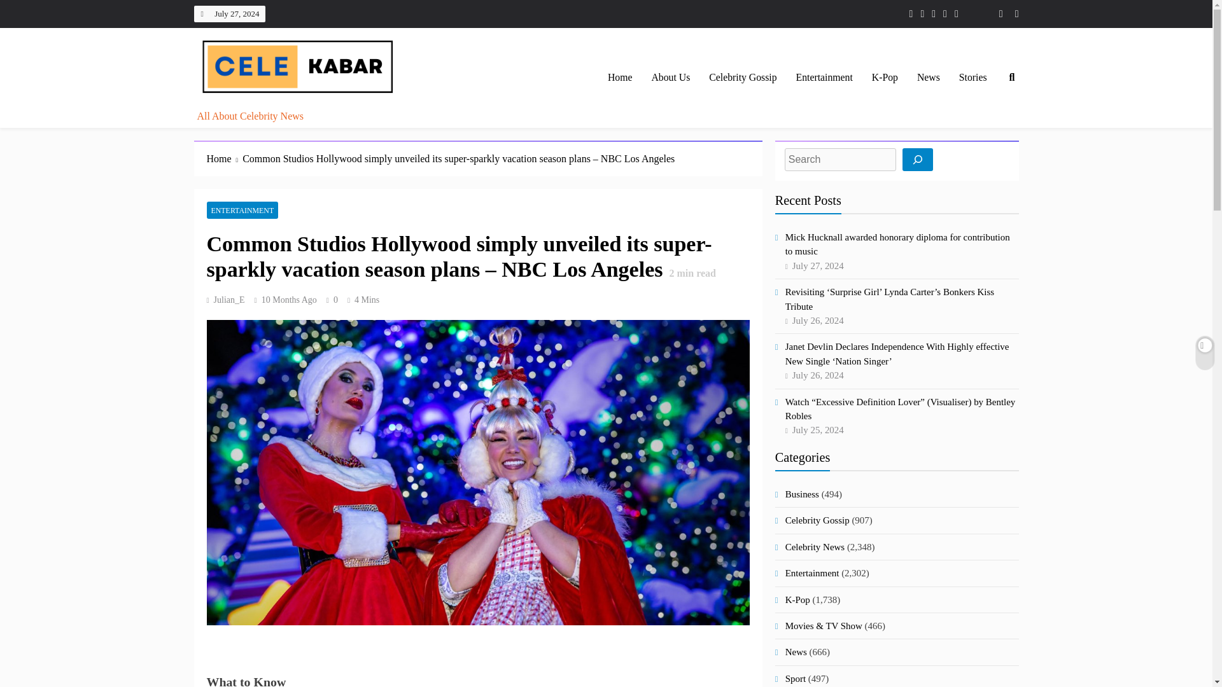 This screenshot has height=687, width=1222. Describe the element at coordinates (928, 78) in the screenshot. I see `News` at that location.